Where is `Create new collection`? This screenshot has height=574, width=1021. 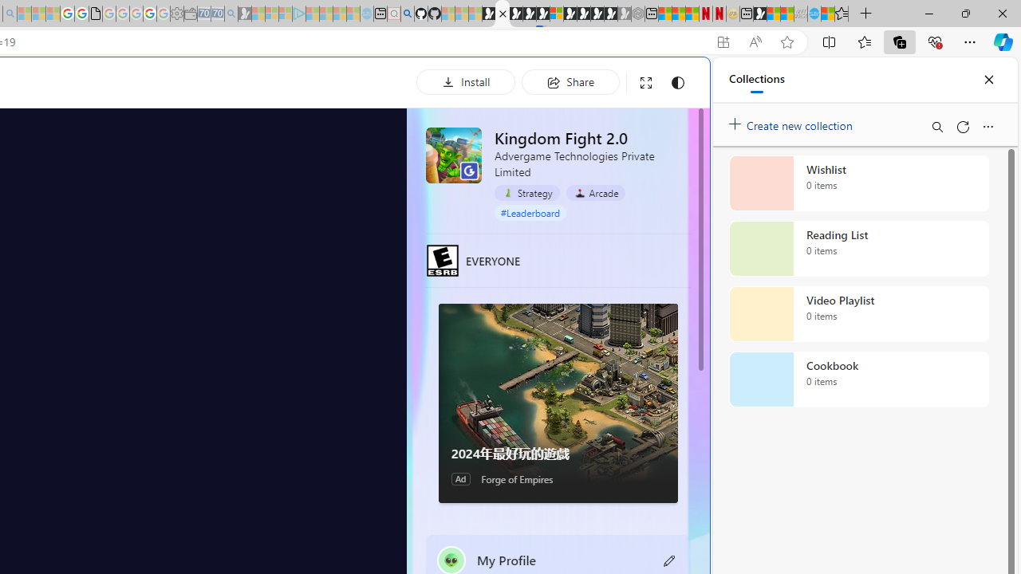 Create new collection is located at coordinates (793, 122).